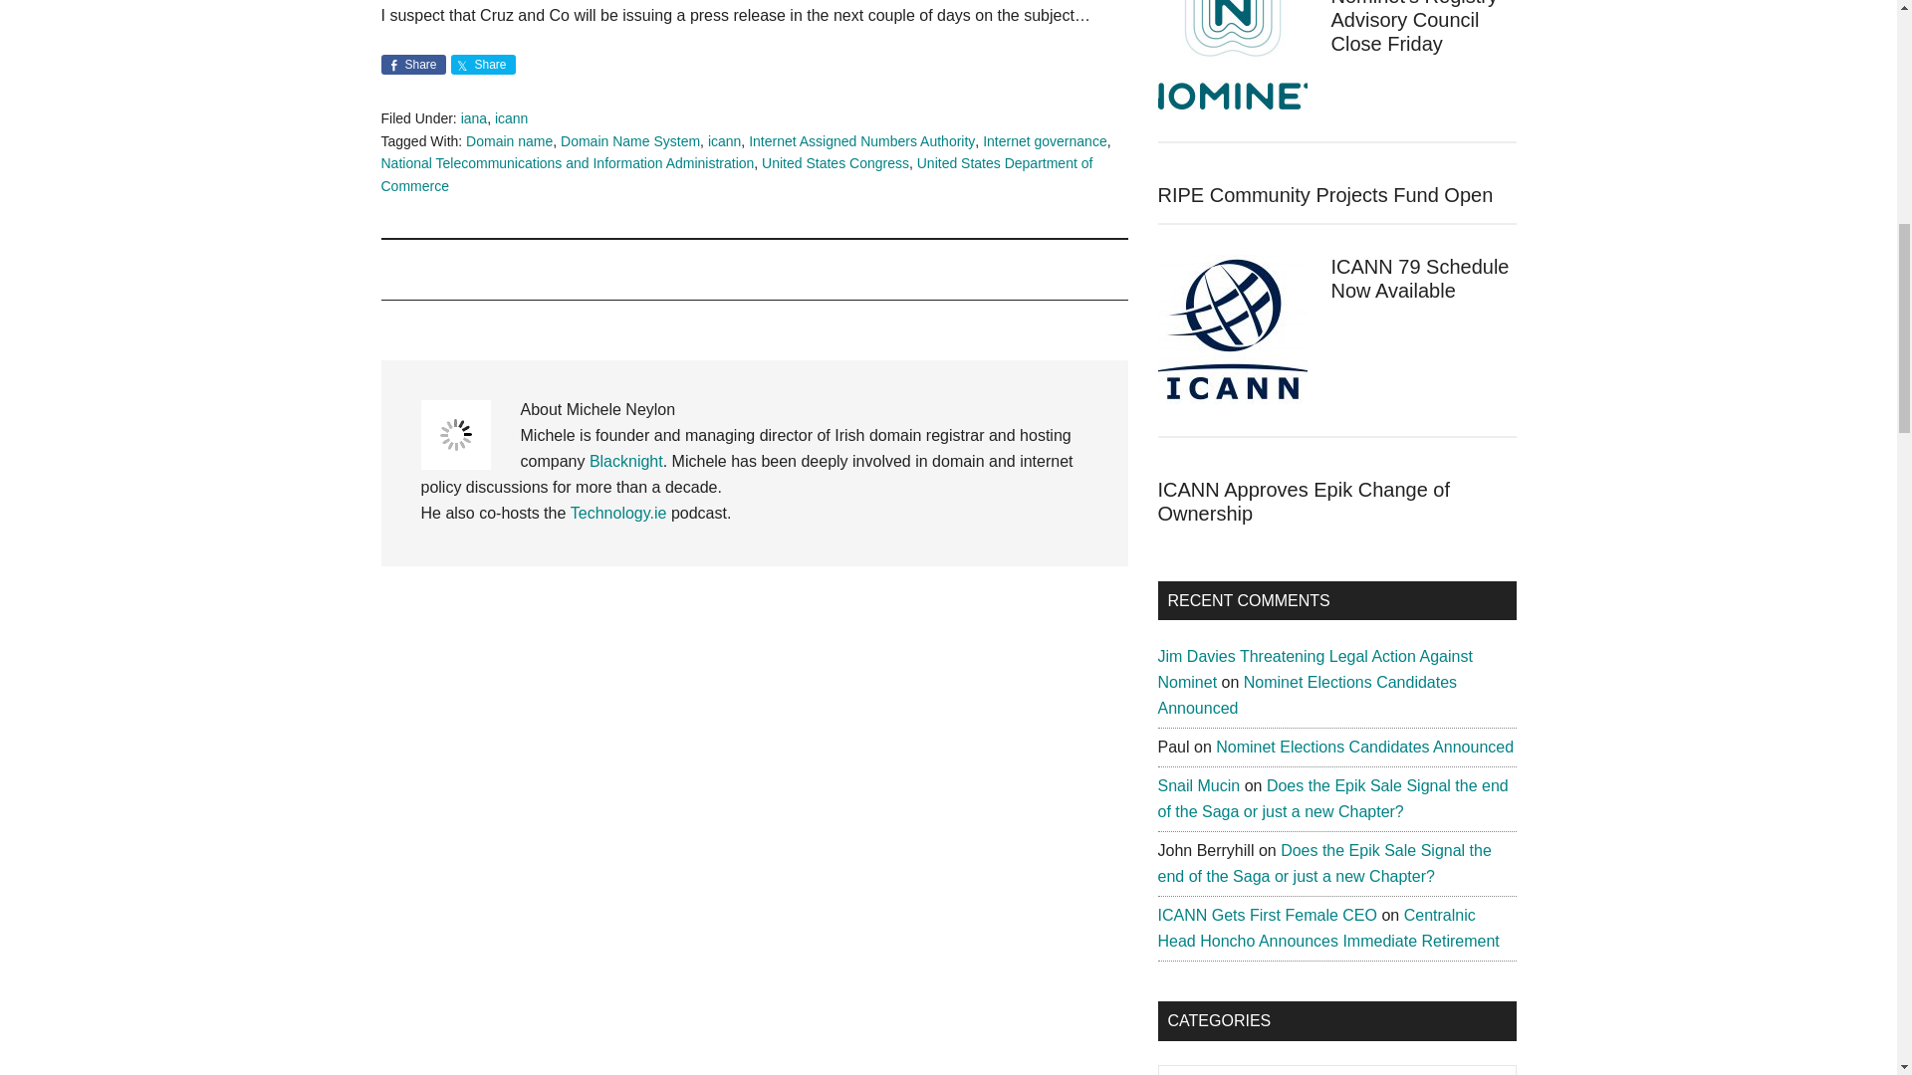 Image resolution: width=1912 pixels, height=1075 pixels. Describe the element at coordinates (629, 141) in the screenshot. I see `Domain Name System` at that location.